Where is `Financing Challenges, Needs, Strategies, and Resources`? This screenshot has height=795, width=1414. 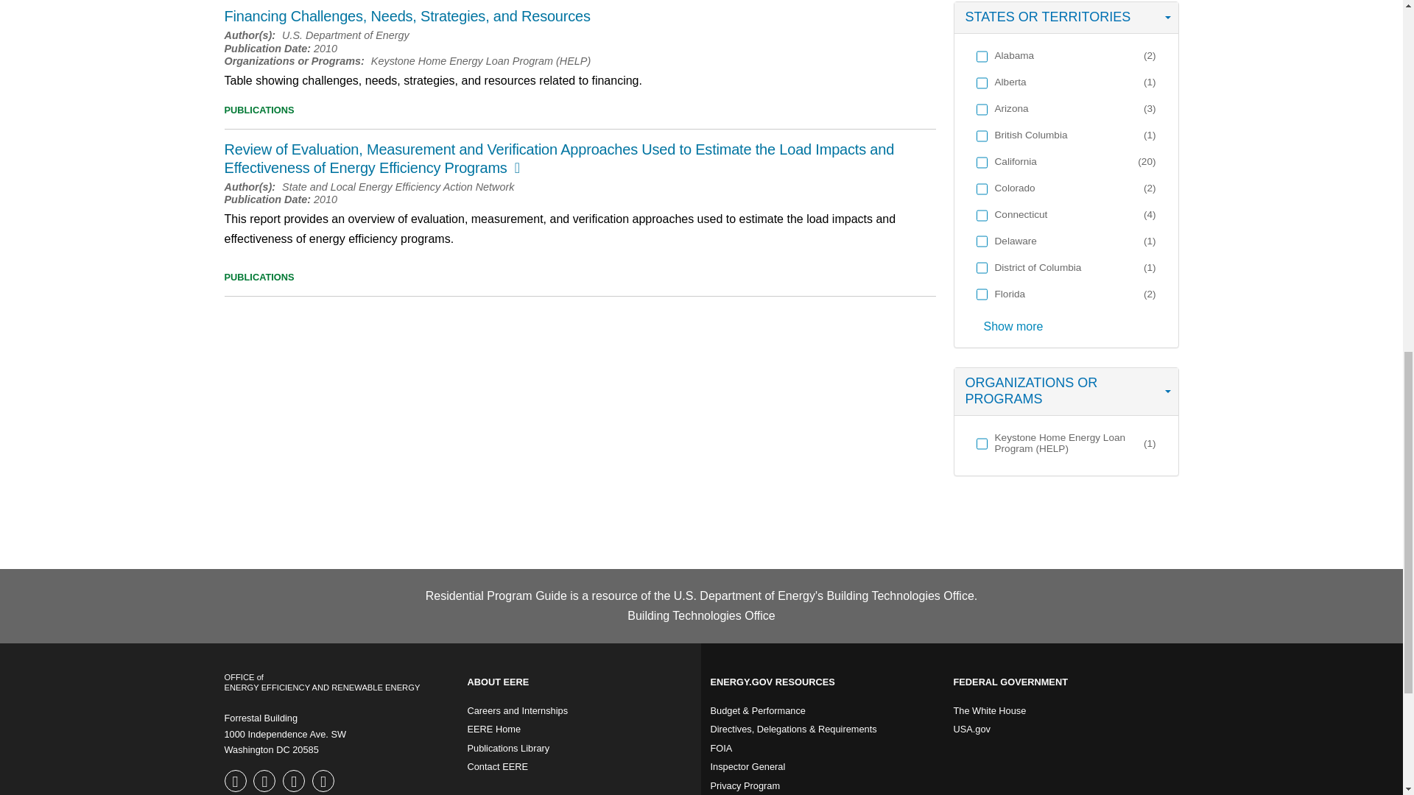 Financing Challenges, Needs, Strategies, and Resources is located at coordinates (407, 16).